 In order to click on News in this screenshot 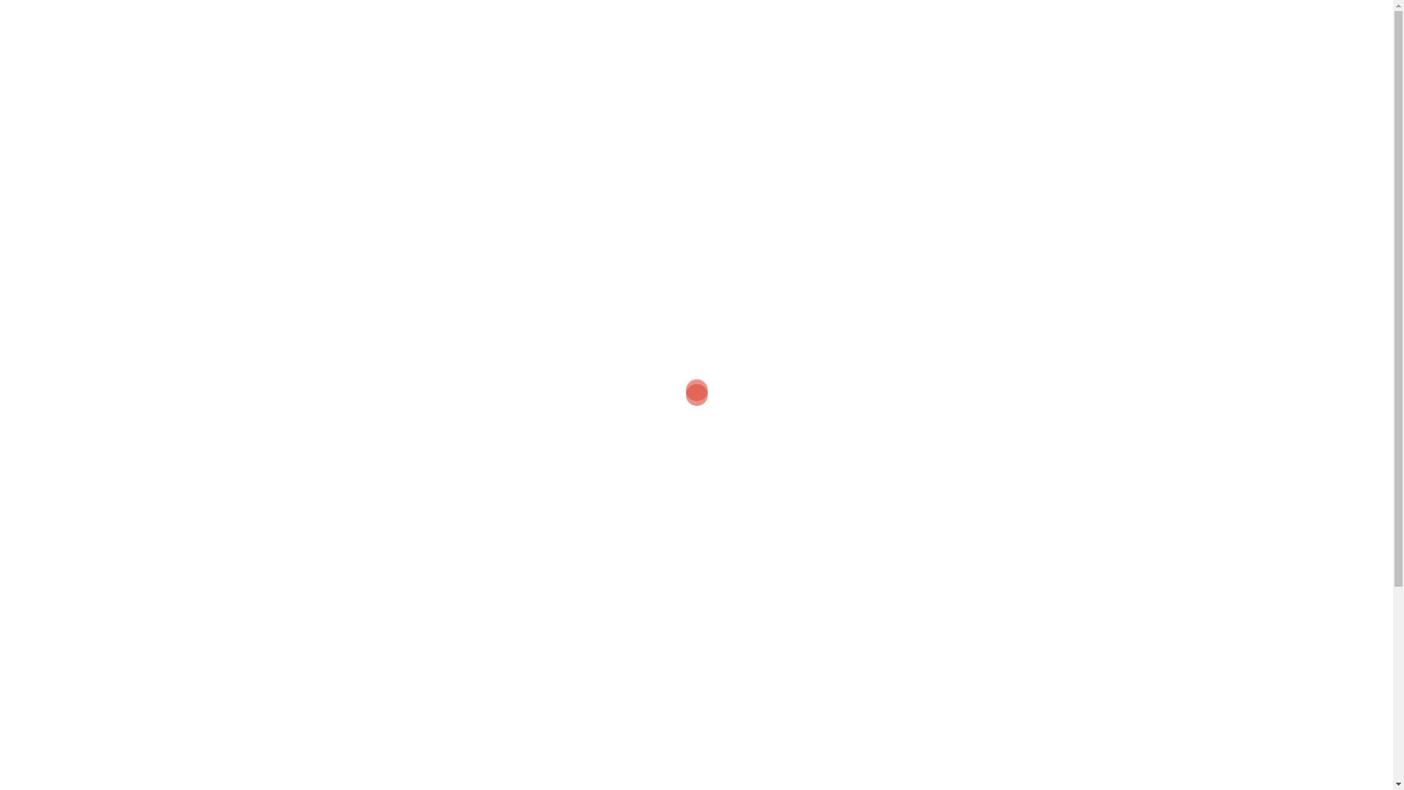, I will do `click(304, 586)`.